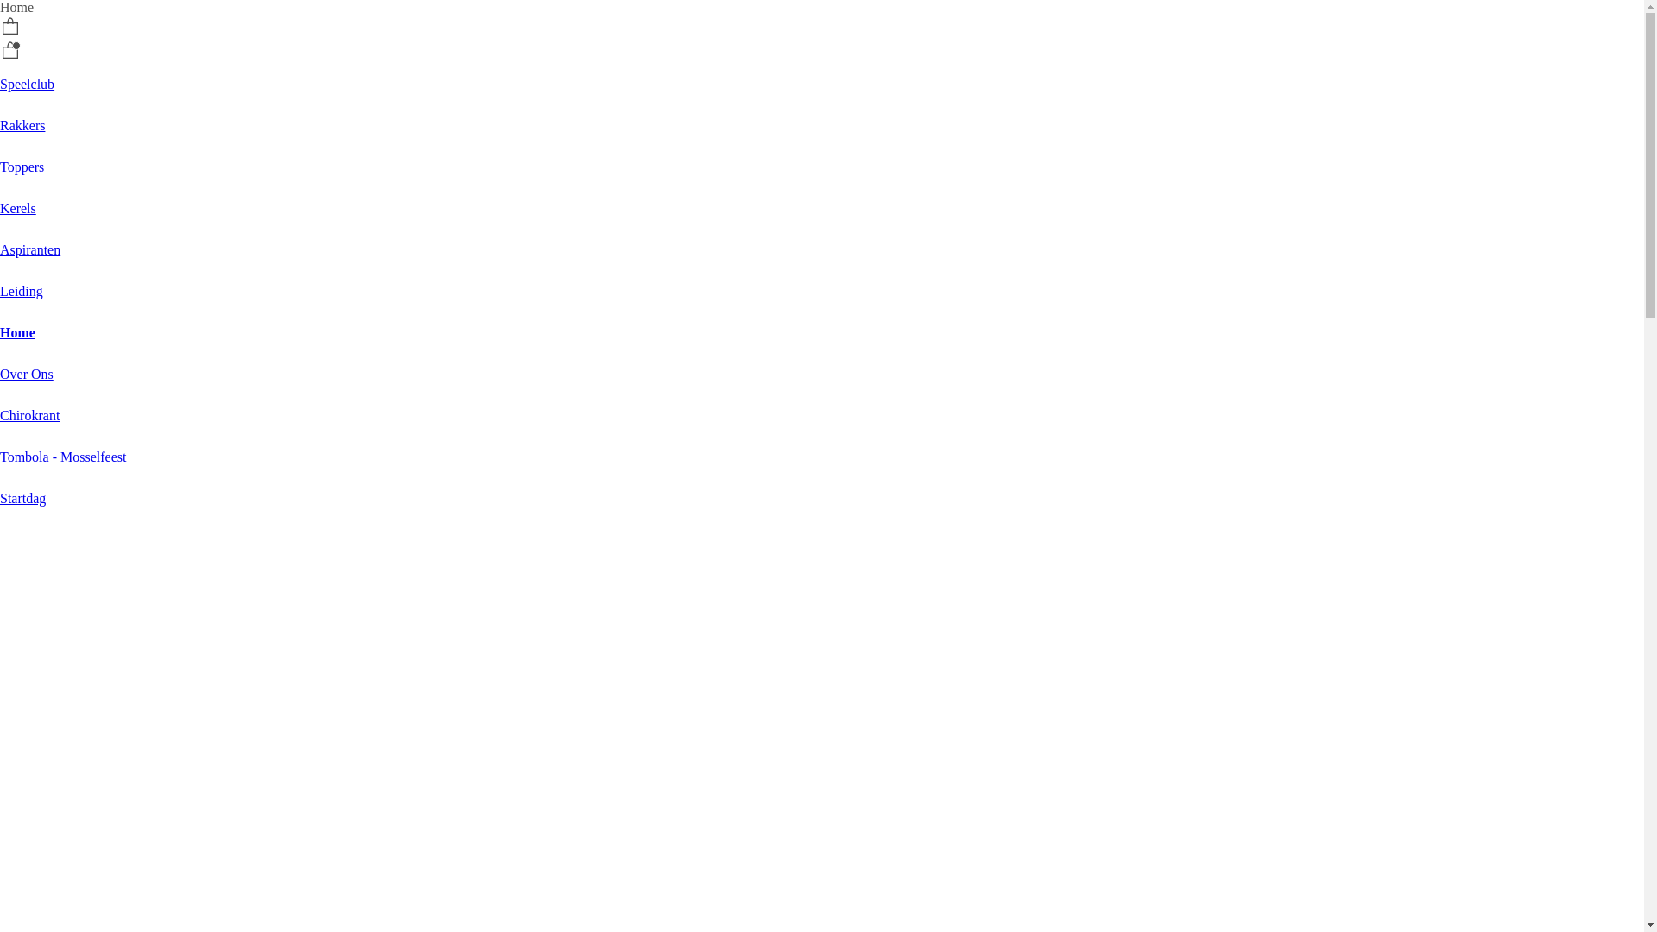 The height and width of the screenshot is (932, 1657). What do you see at coordinates (22, 292) in the screenshot?
I see `Leiding` at bounding box center [22, 292].